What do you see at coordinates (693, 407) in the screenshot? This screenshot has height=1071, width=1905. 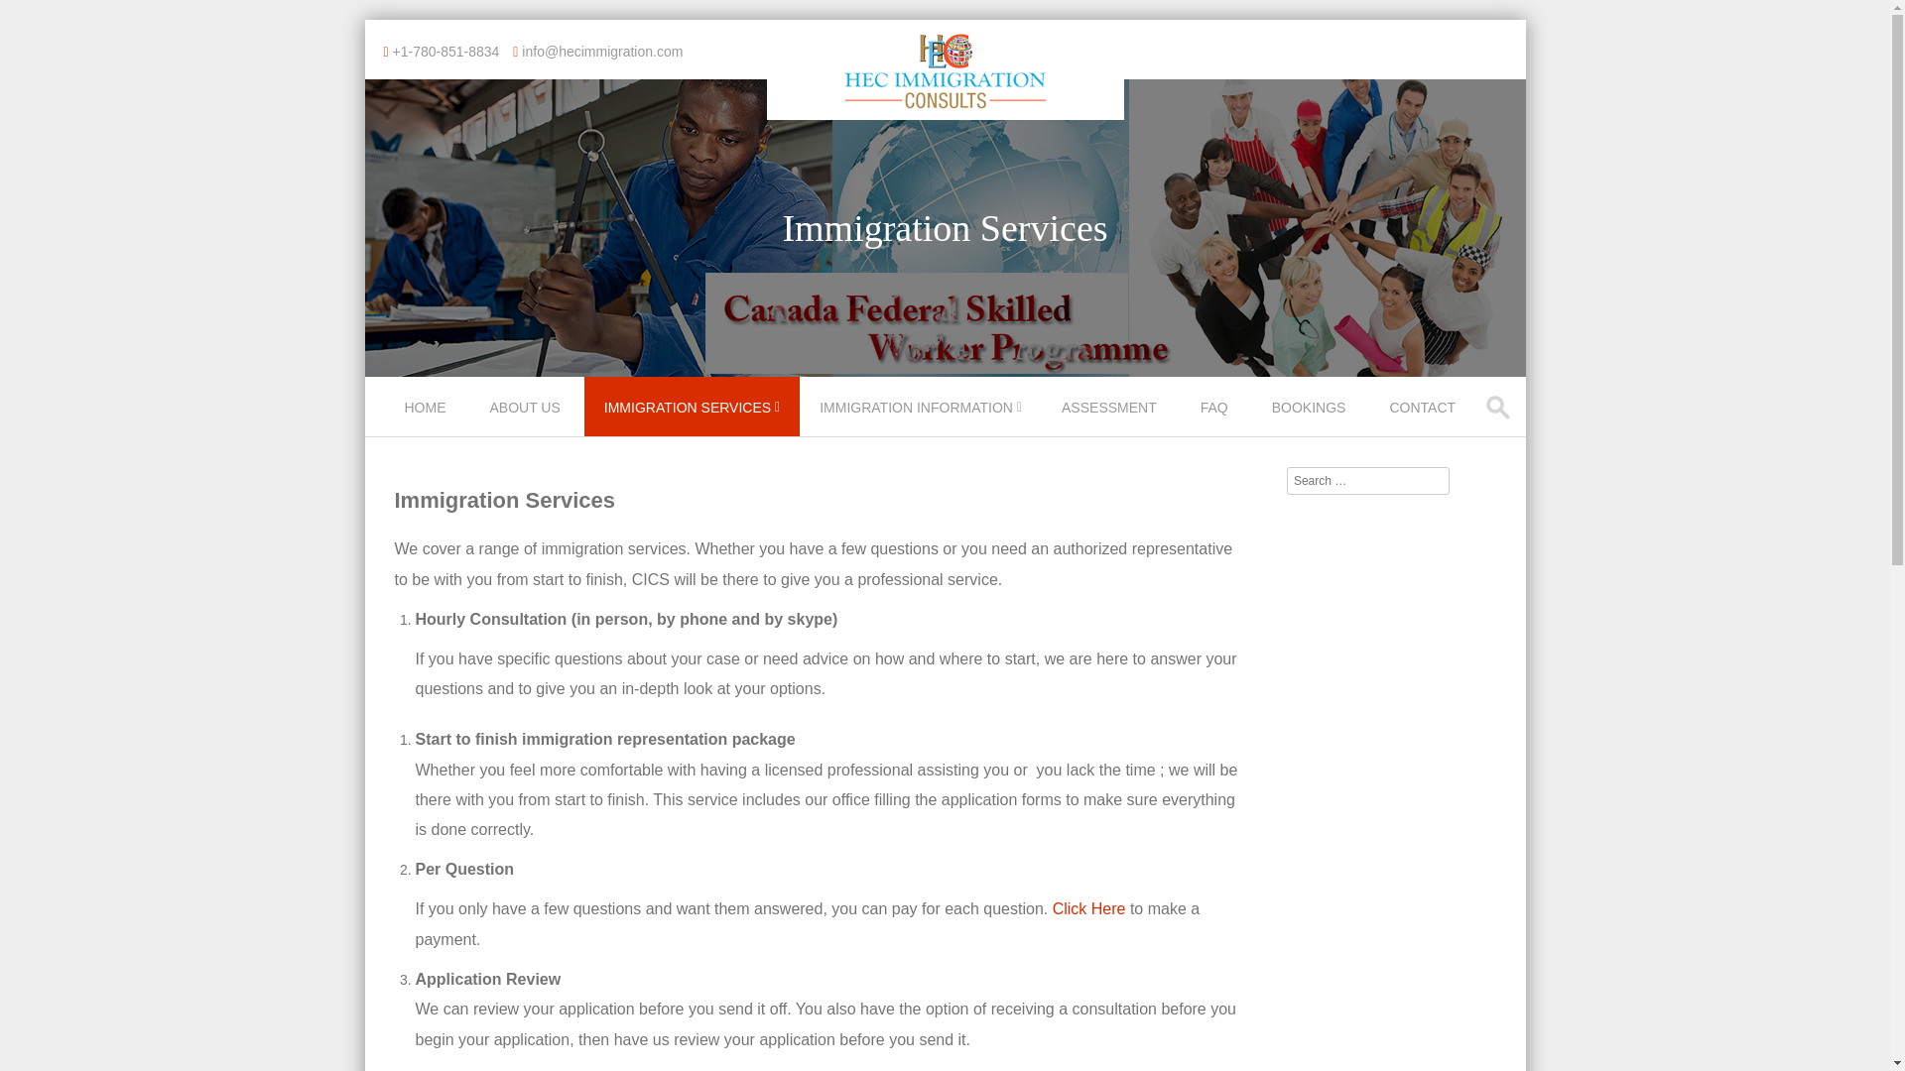 I see `IMMIGRATION SERVICES` at bounding box center [693, 407].